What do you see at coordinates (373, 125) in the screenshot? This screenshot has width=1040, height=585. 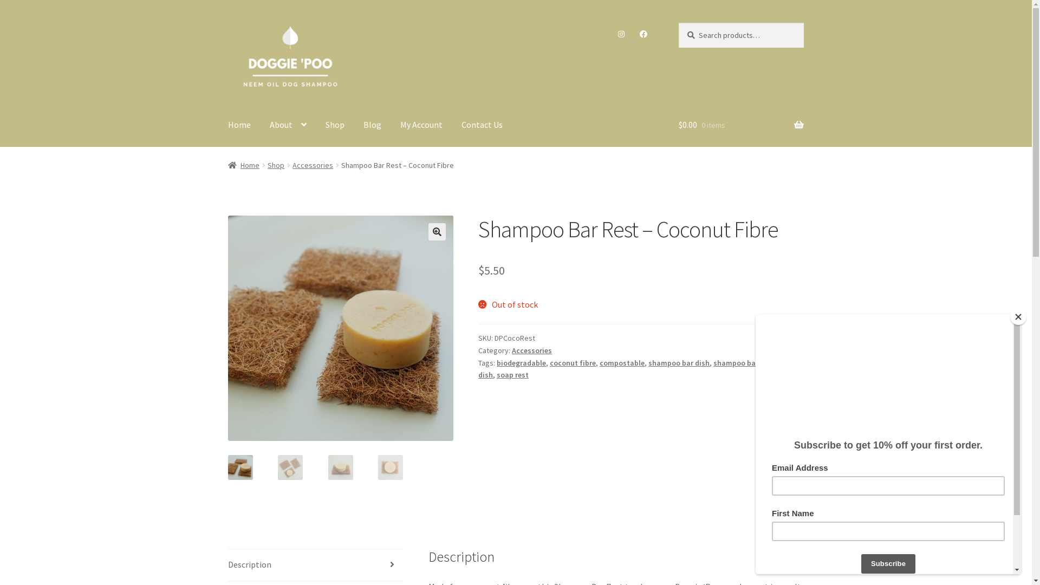 I see `Blog` at bounding box center [373, 125].